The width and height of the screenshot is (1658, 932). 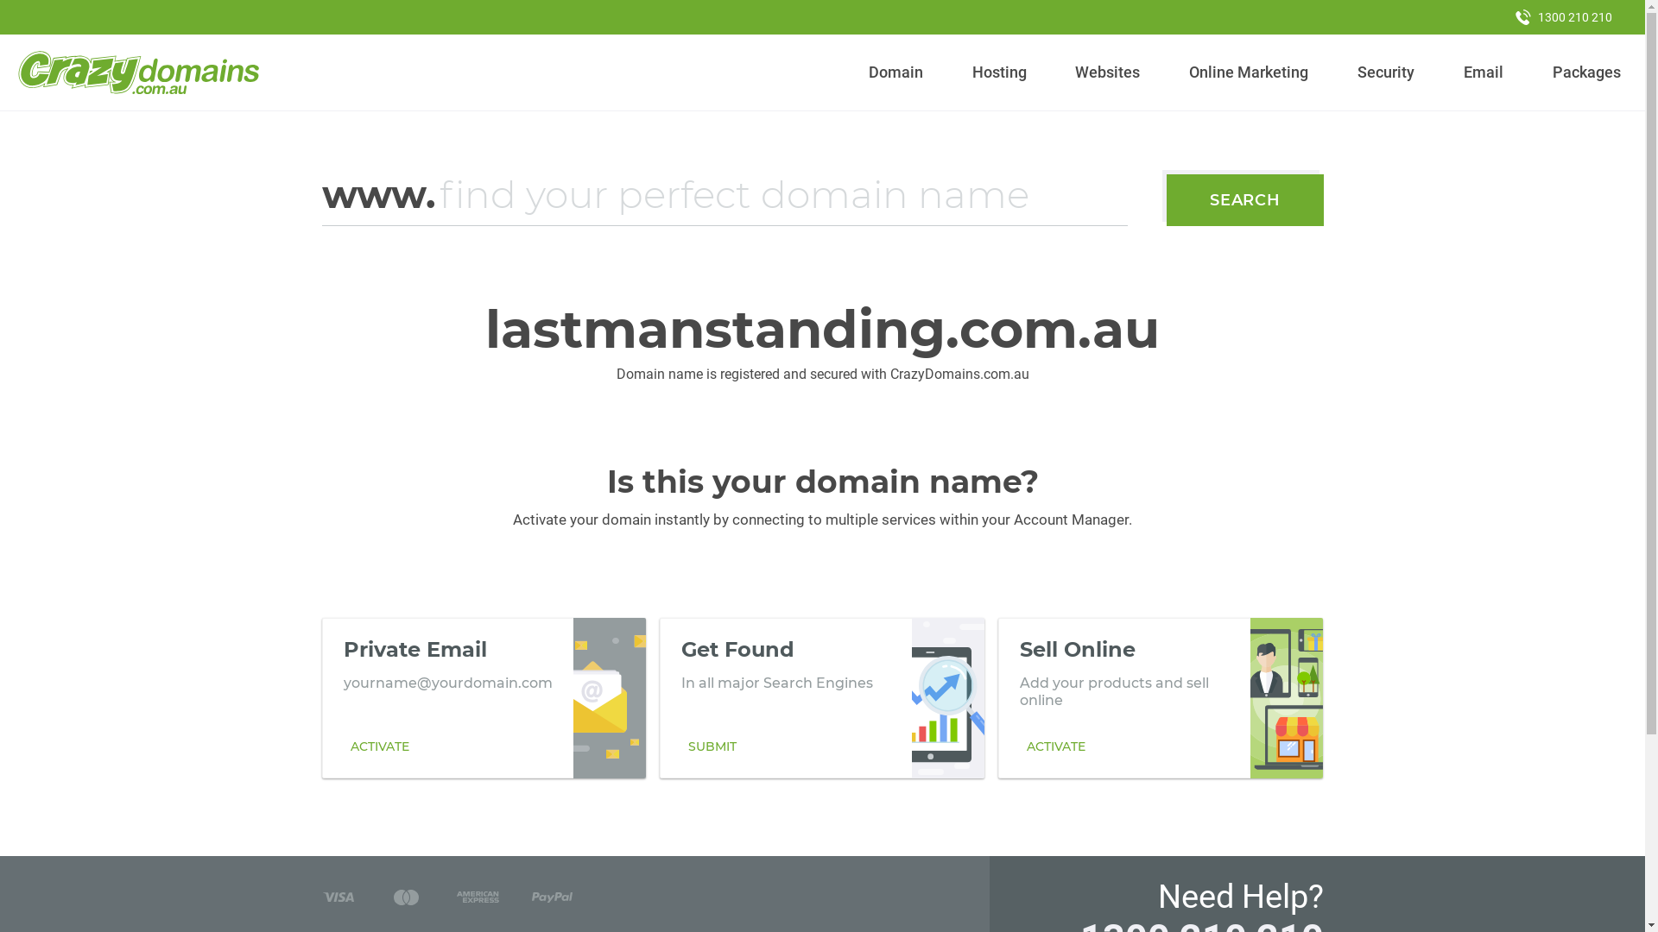 I want to click on Websites, so click(x=1108, y=72).